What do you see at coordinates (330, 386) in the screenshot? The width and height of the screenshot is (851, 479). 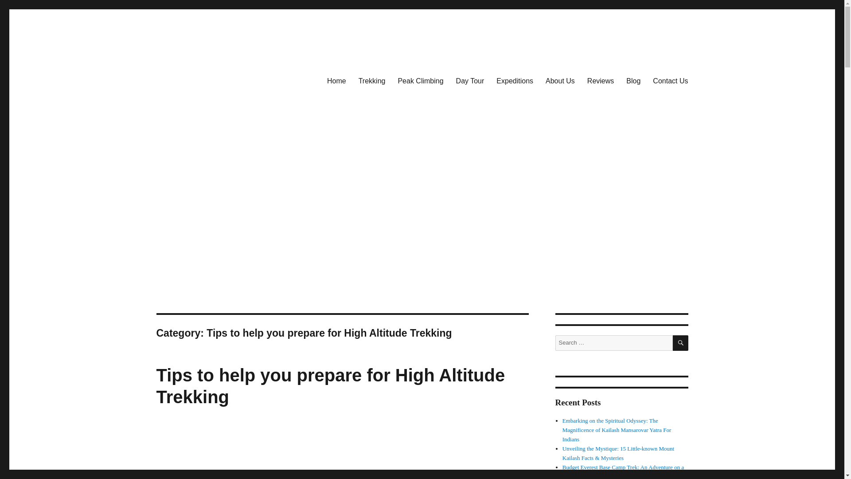 I see `Tips to help you prepare for High Altitude Trekking` at bounding box center [330, 386].